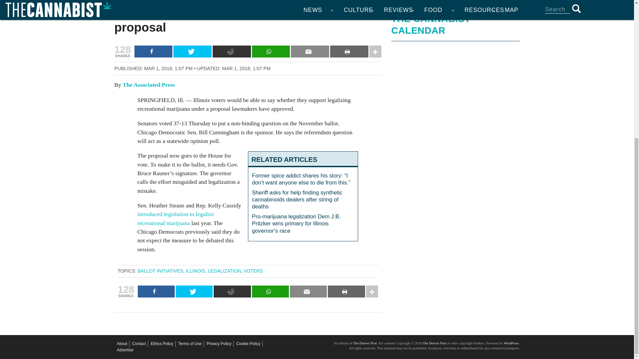  I want to click on Denver Post Privacy Policy, so click(219, 344).